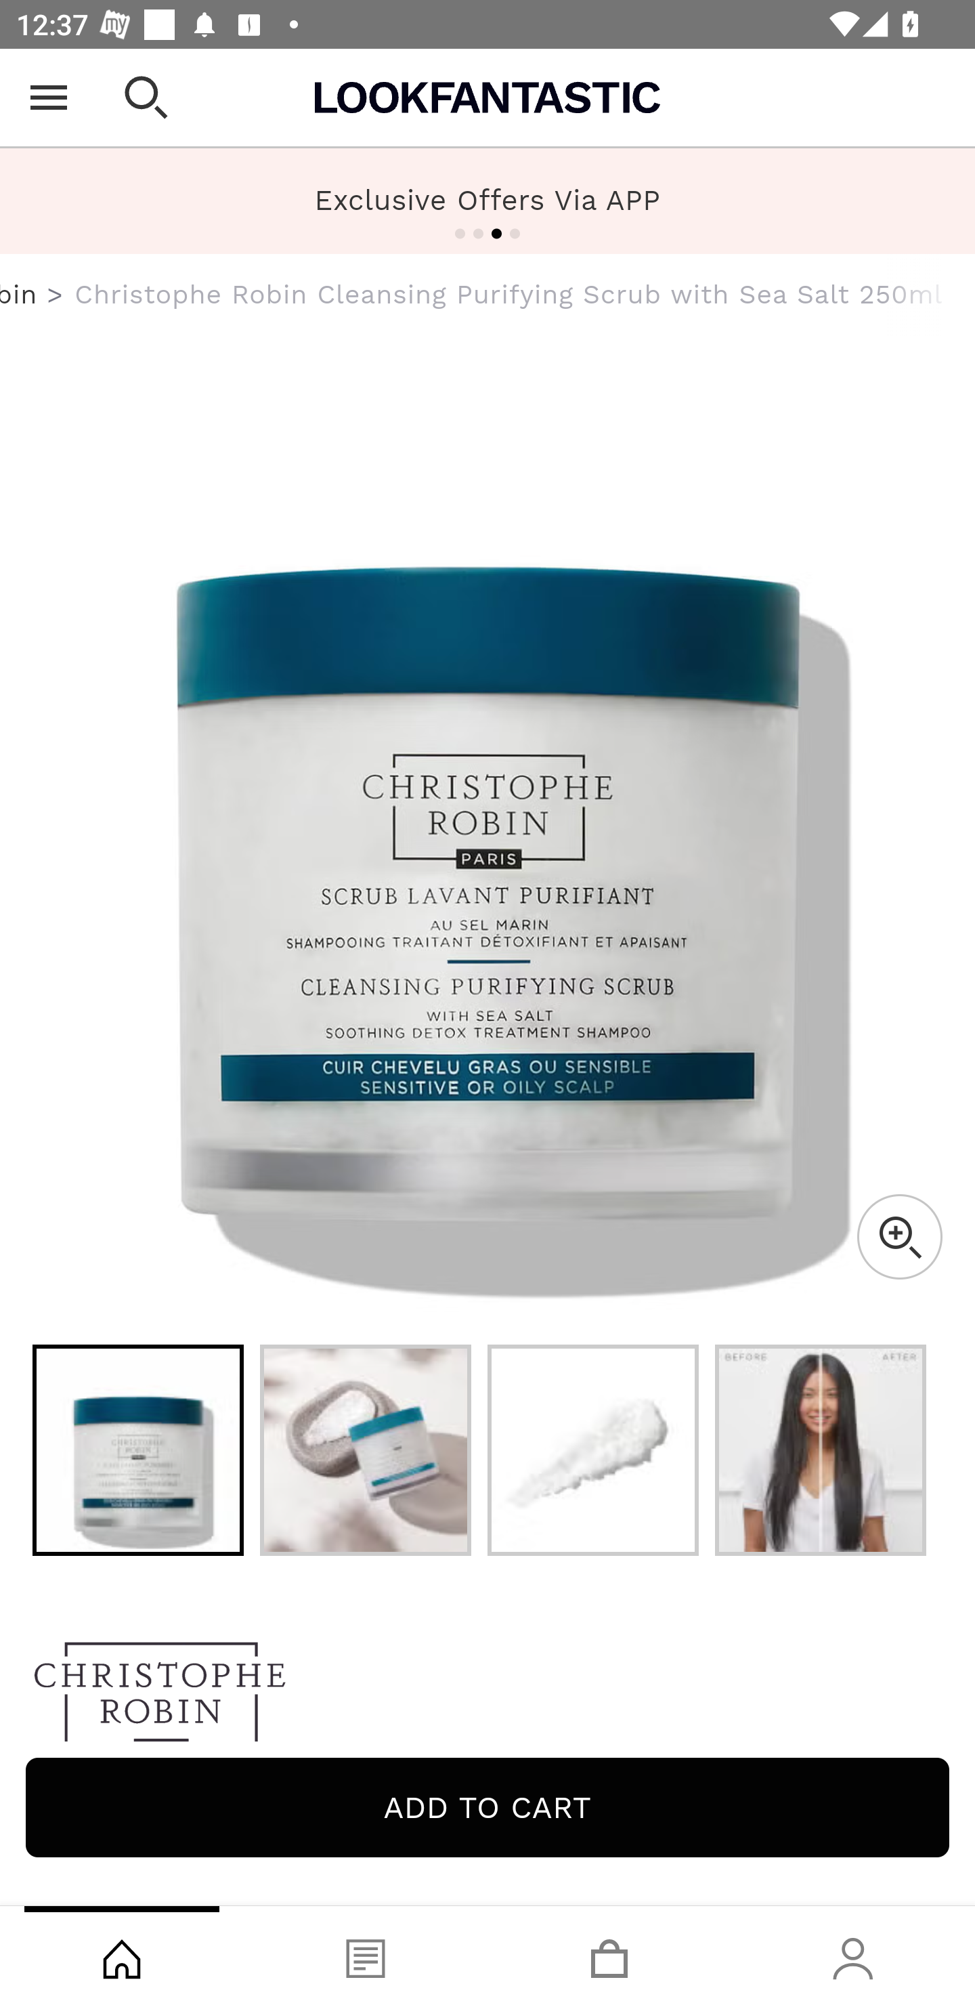  Describe the element at coordinates (487, 1697) in the screenshot. I see `Christophe Robin` at that location.